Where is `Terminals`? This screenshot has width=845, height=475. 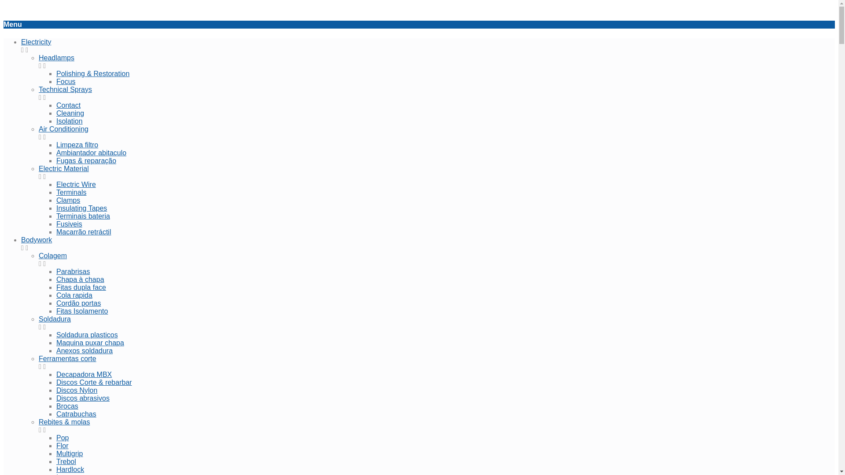 Terminals is located at coordinates (71, 193).